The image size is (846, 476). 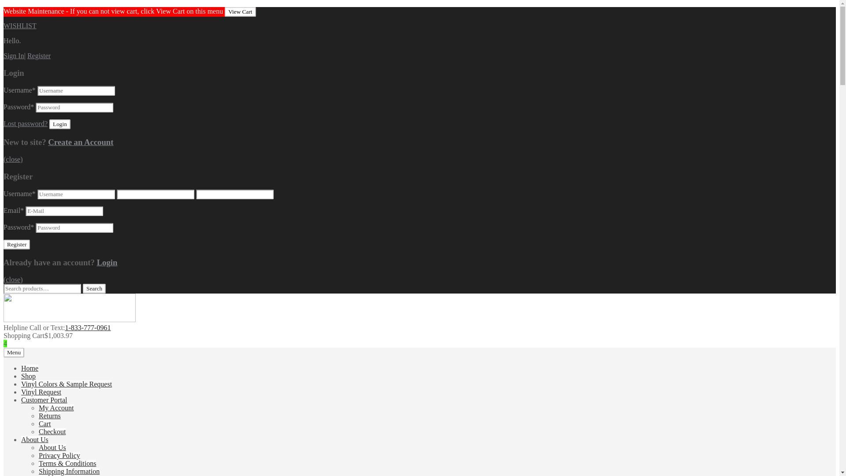 What do you see at coordinates (76, 194) in the screenshot?
I see `Digits and Letters only.` at bounding box center [76, 194].